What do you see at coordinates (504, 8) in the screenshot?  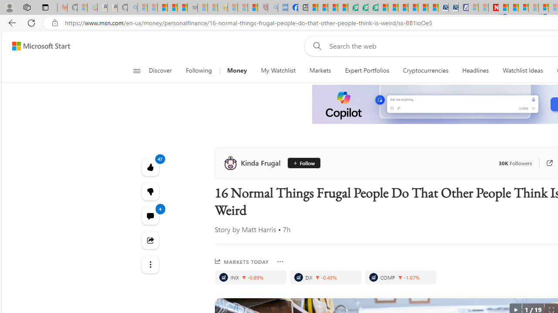 I see `Trusted Community Engagement and Contributions | Guidelines` at bounding box center [504, 8].